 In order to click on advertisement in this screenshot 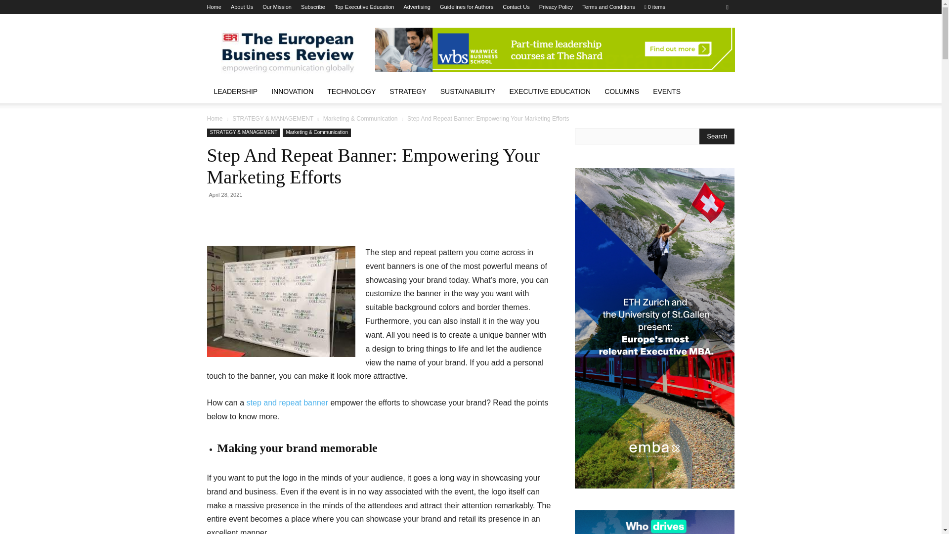, I will do `click(555, 49)`.